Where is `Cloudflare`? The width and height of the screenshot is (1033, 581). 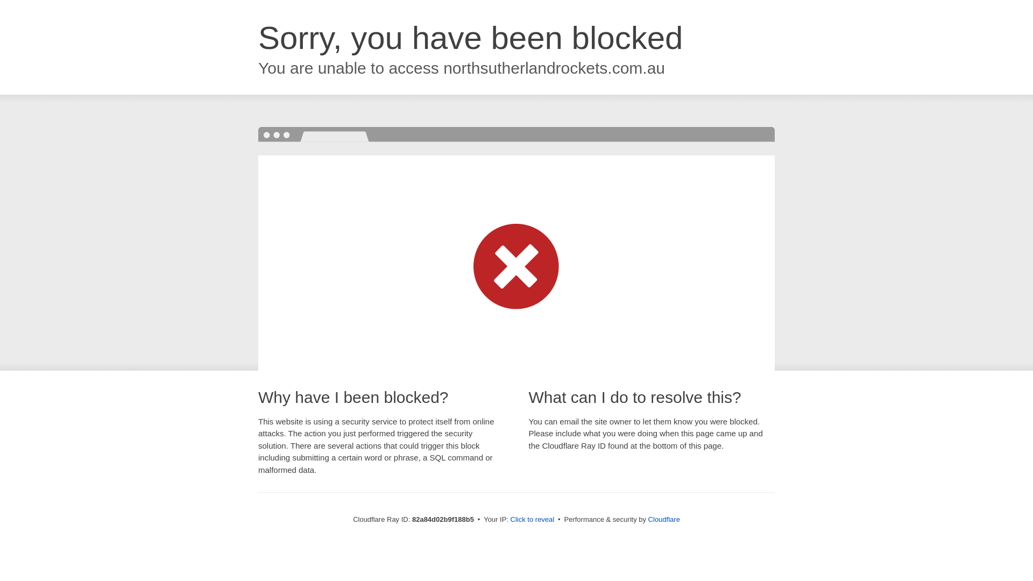
Cloudflare is located at coordinates (664, 520).